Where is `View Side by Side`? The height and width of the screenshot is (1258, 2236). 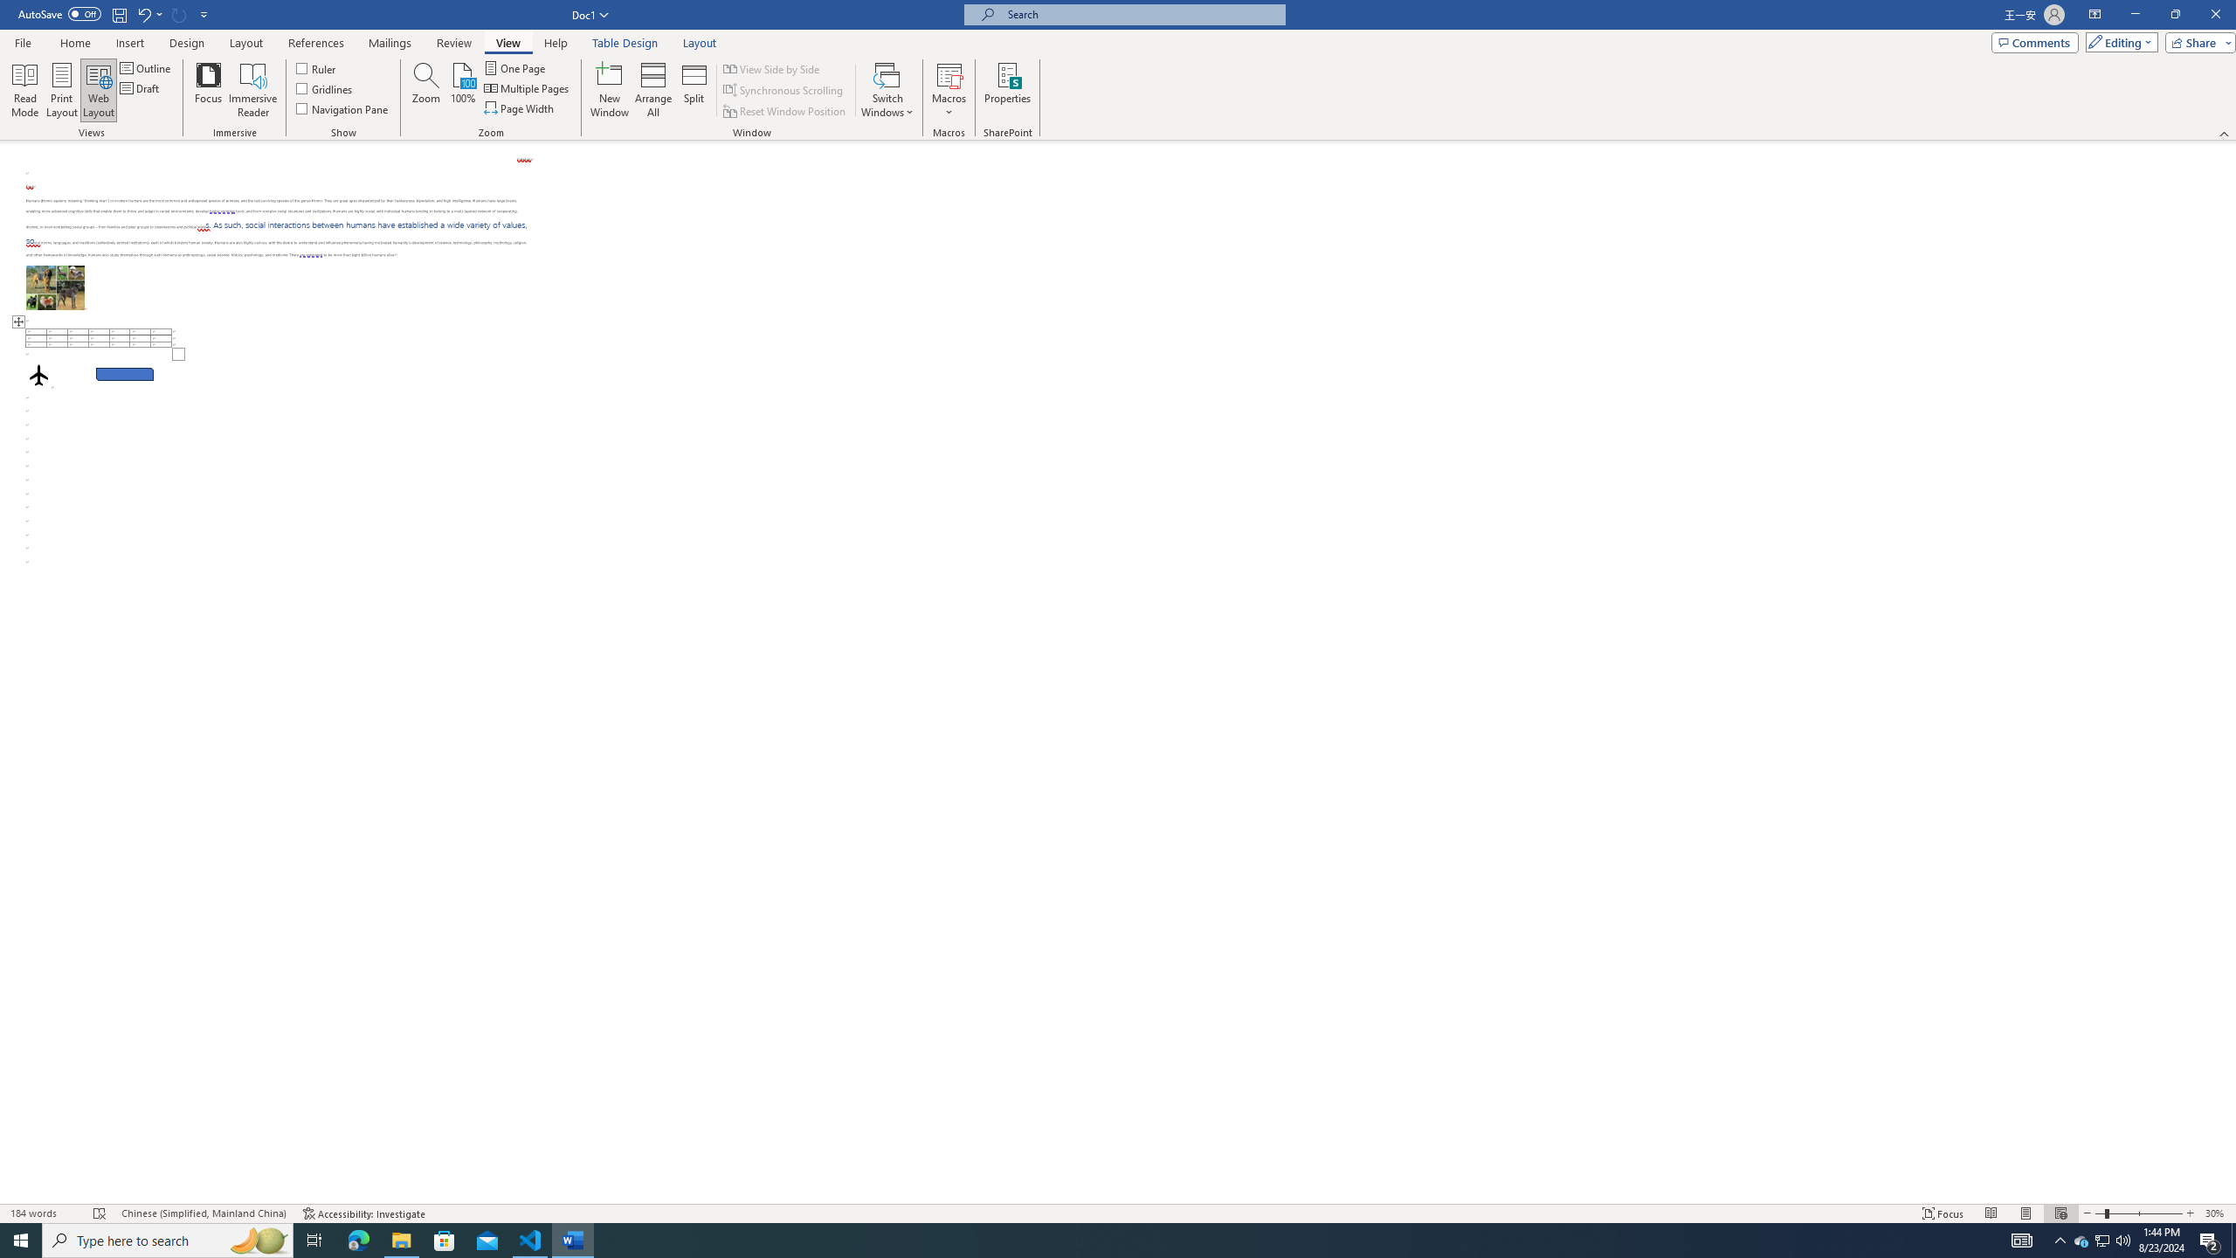 View Side by Side is located at coordinates (772, 68).